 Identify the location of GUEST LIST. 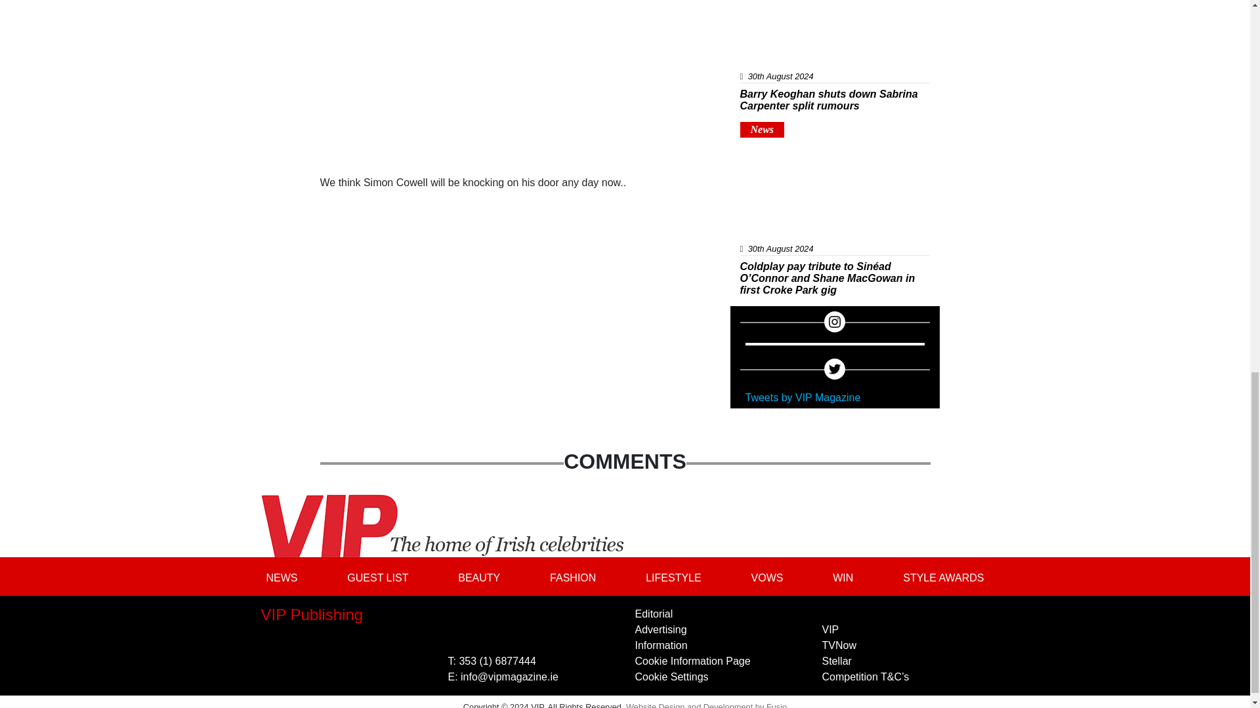
(377, 577).